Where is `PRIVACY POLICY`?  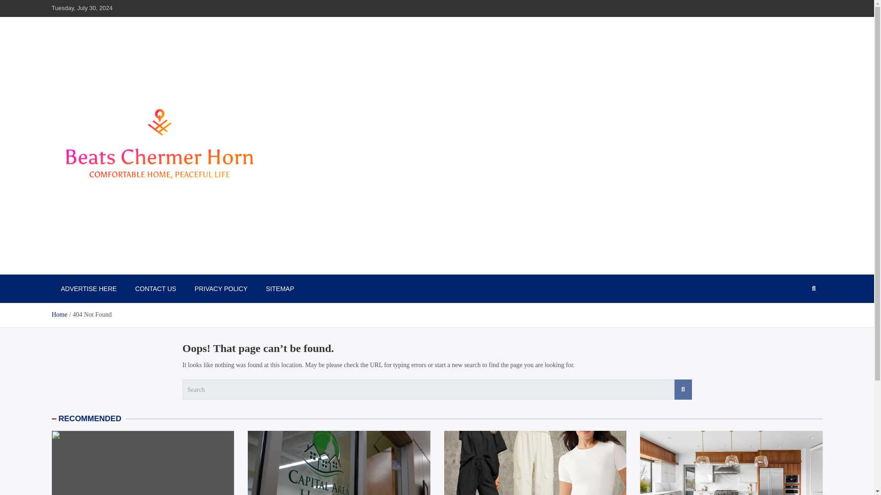 PRIVACY POLICY is located at coordinates (220, 289).